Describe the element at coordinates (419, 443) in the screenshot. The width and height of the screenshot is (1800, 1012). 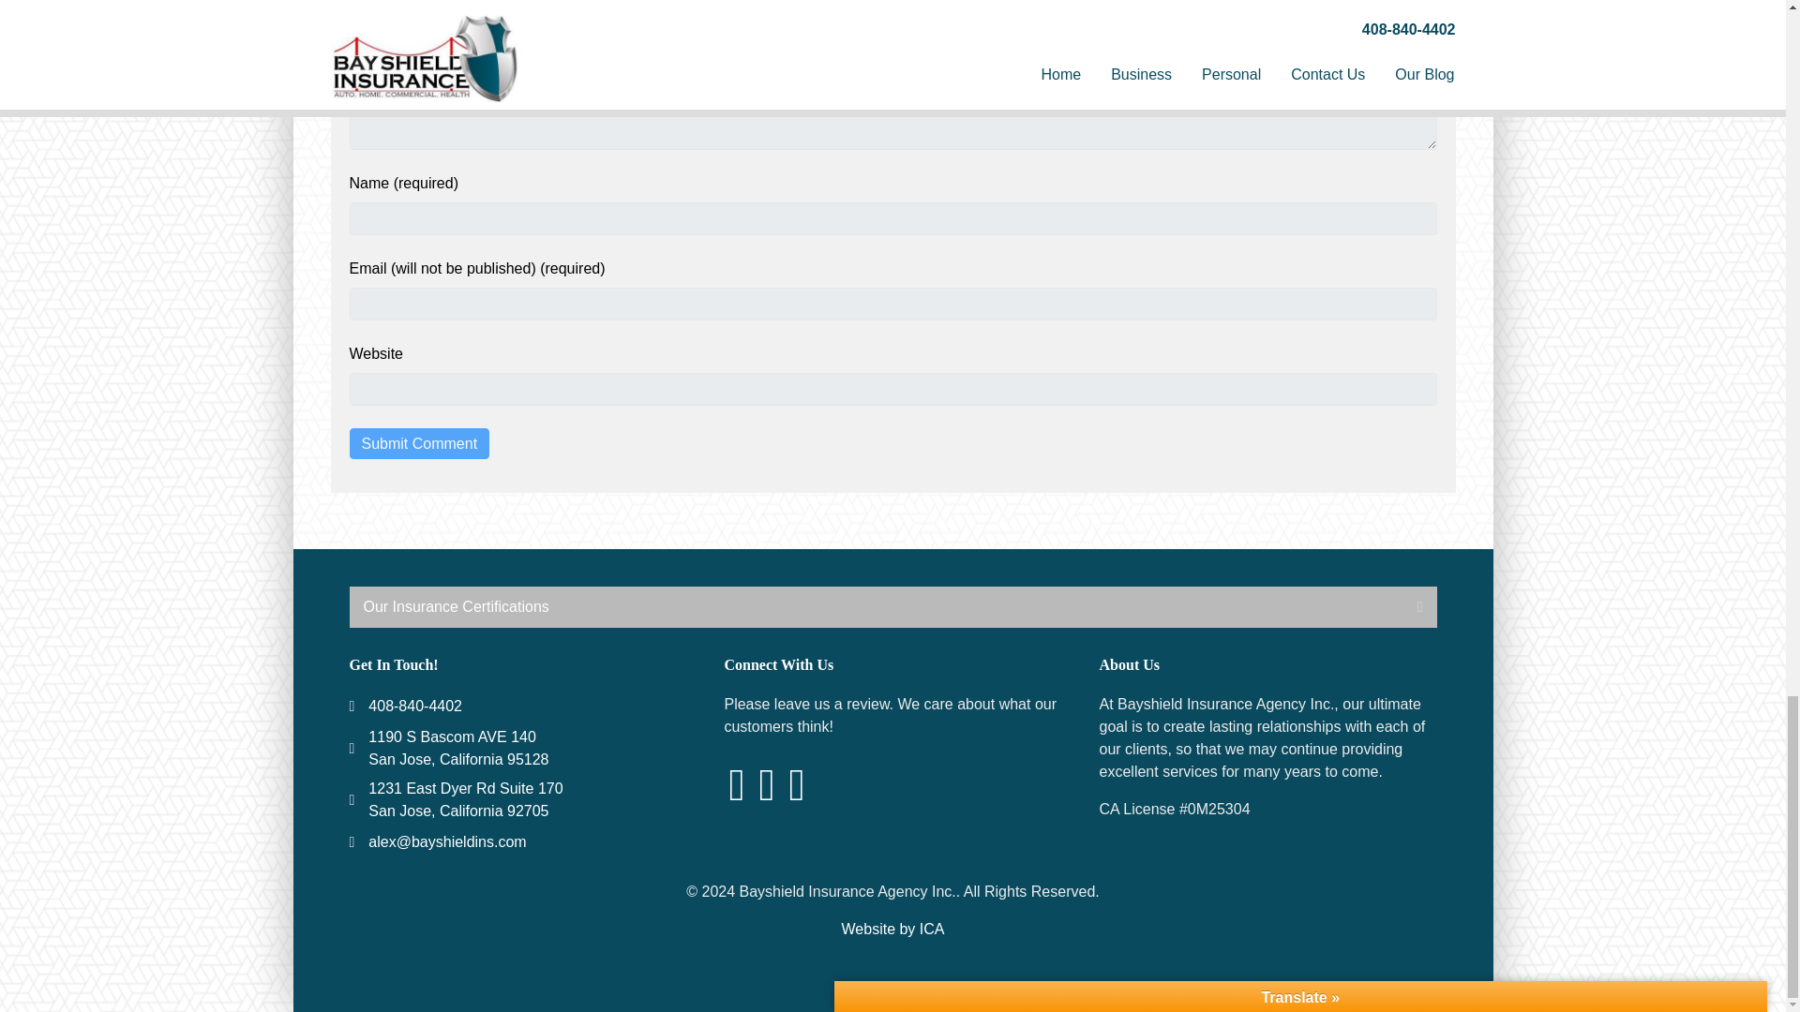
I see `Submit Comment` at that location.